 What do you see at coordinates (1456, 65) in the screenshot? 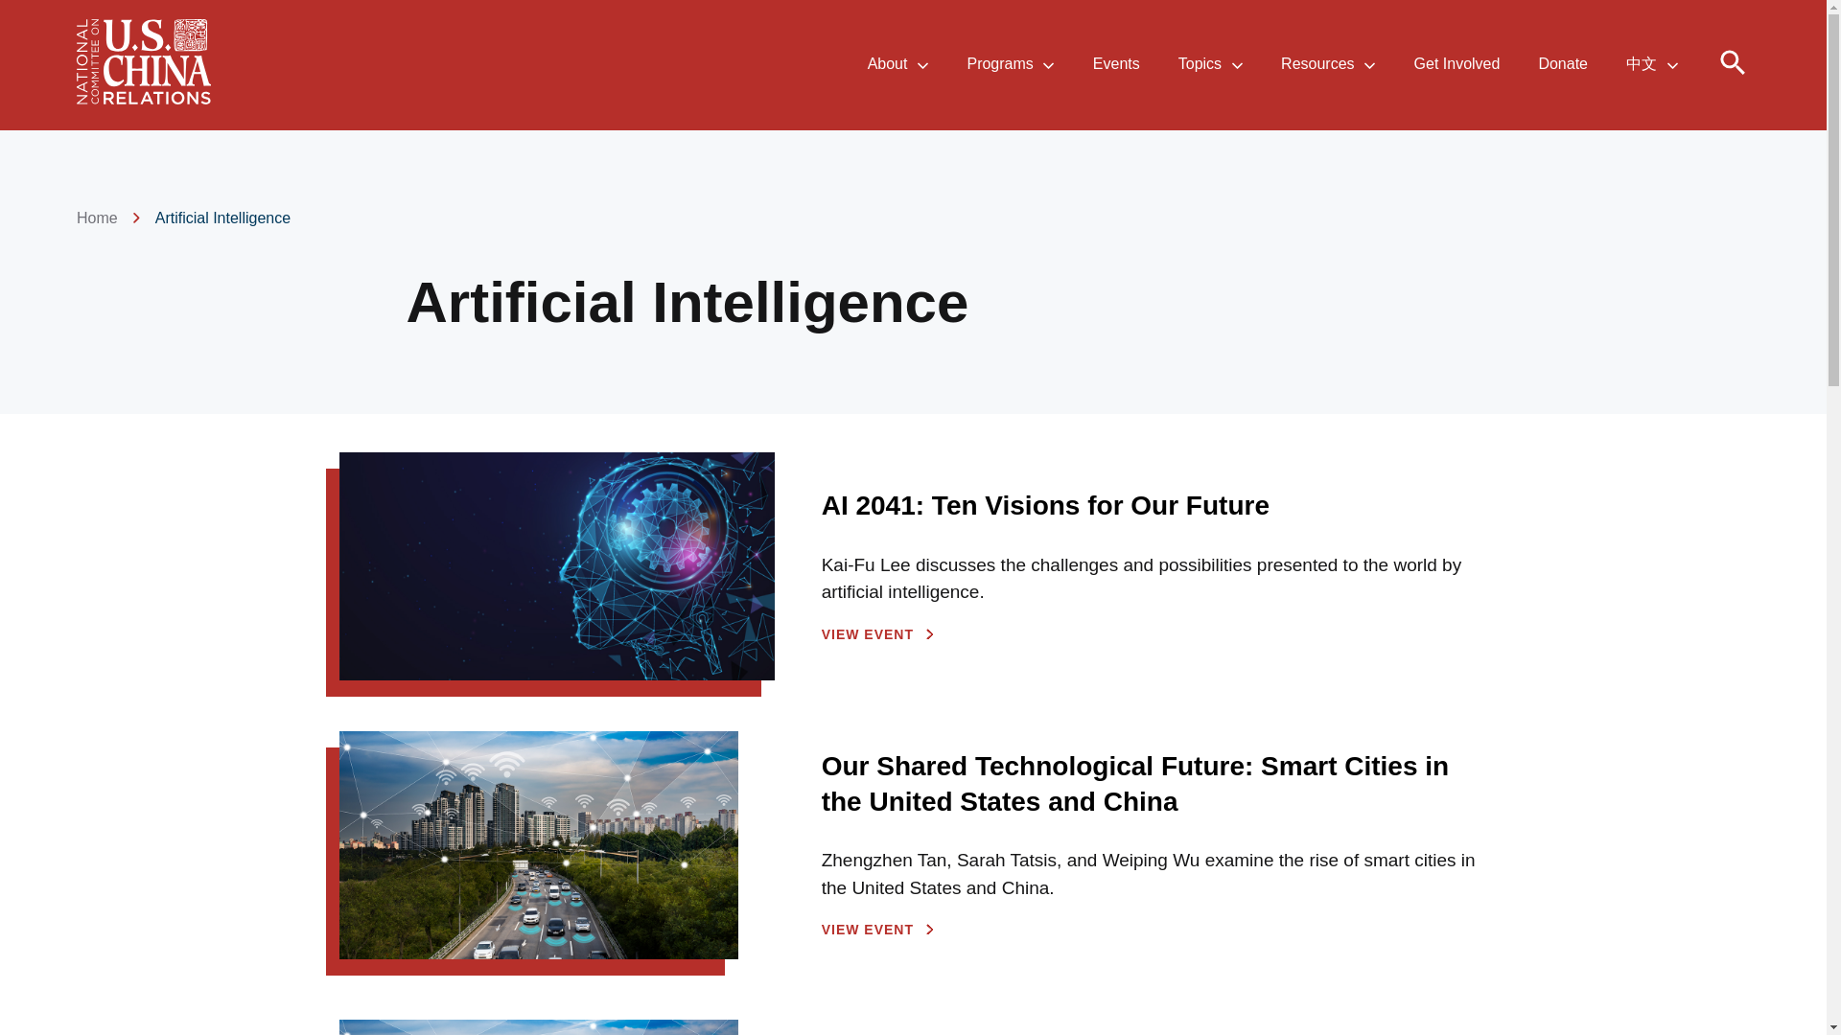
I see `Get Involved` at bounding box center [1456, 65].